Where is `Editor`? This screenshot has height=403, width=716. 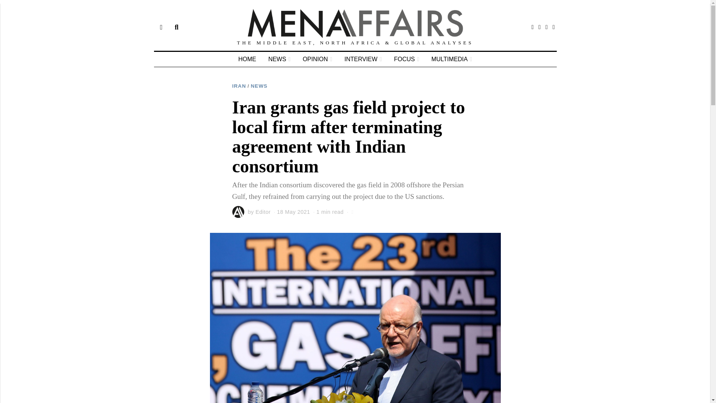 Editor is located at coordinates (263, 212).